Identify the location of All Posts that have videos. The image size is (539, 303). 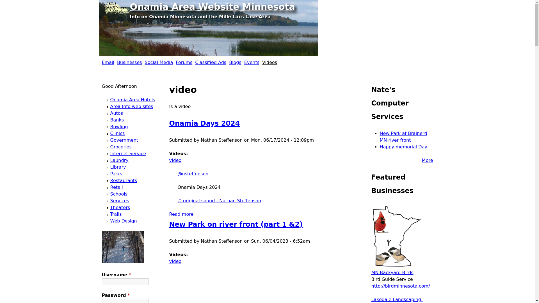
(269, 62).